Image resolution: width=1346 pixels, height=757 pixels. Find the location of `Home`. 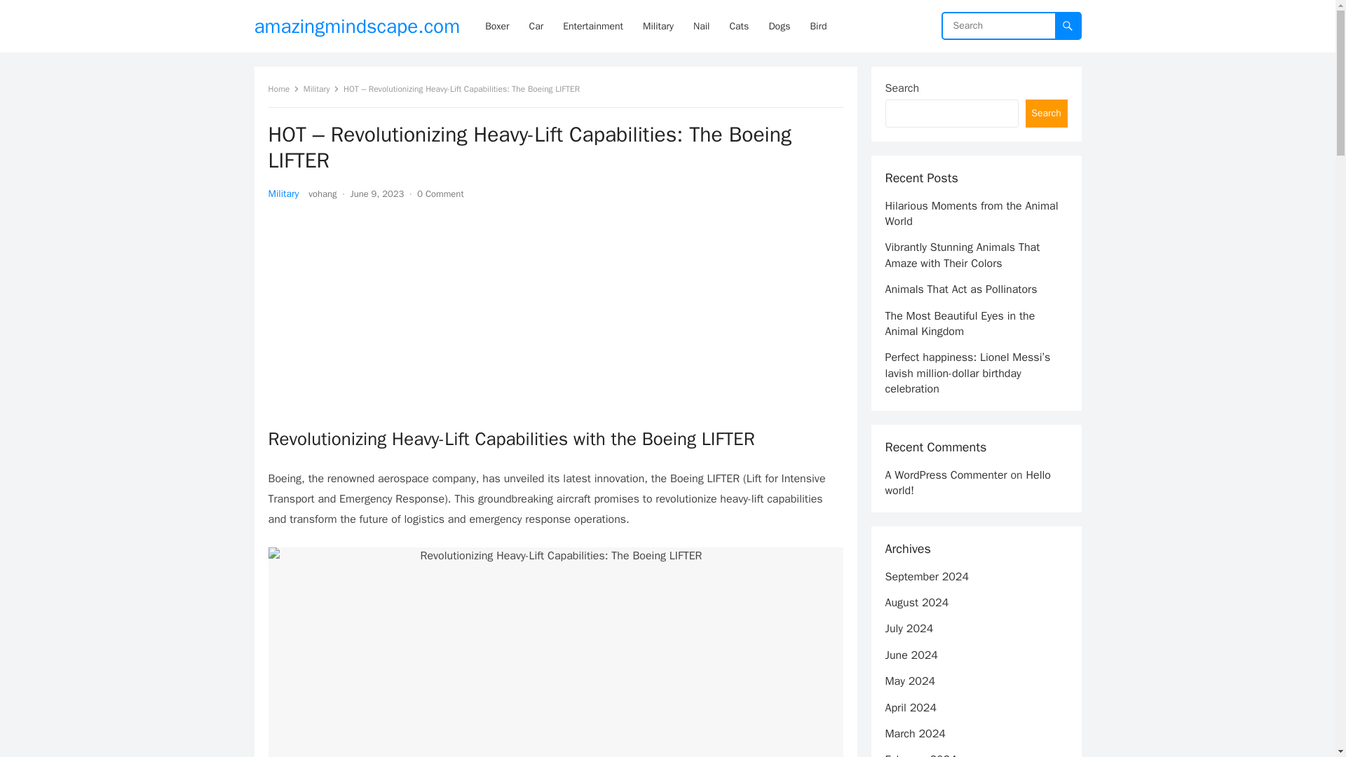

Home is located at coordinates (283, 88).